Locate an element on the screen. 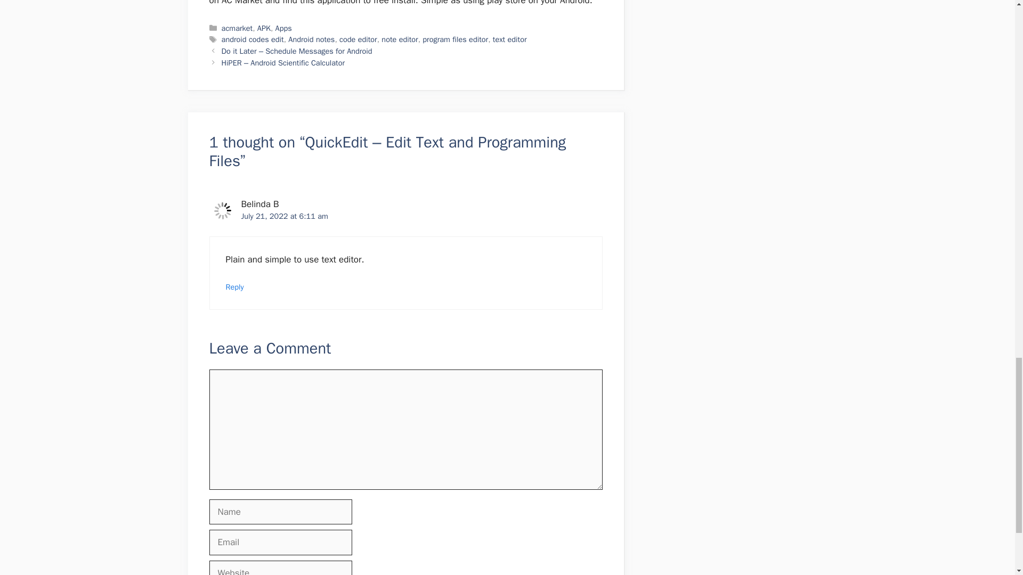 The width and height of the screenshot is (1023, 575). program files editor is located at coordinates (455, 39).